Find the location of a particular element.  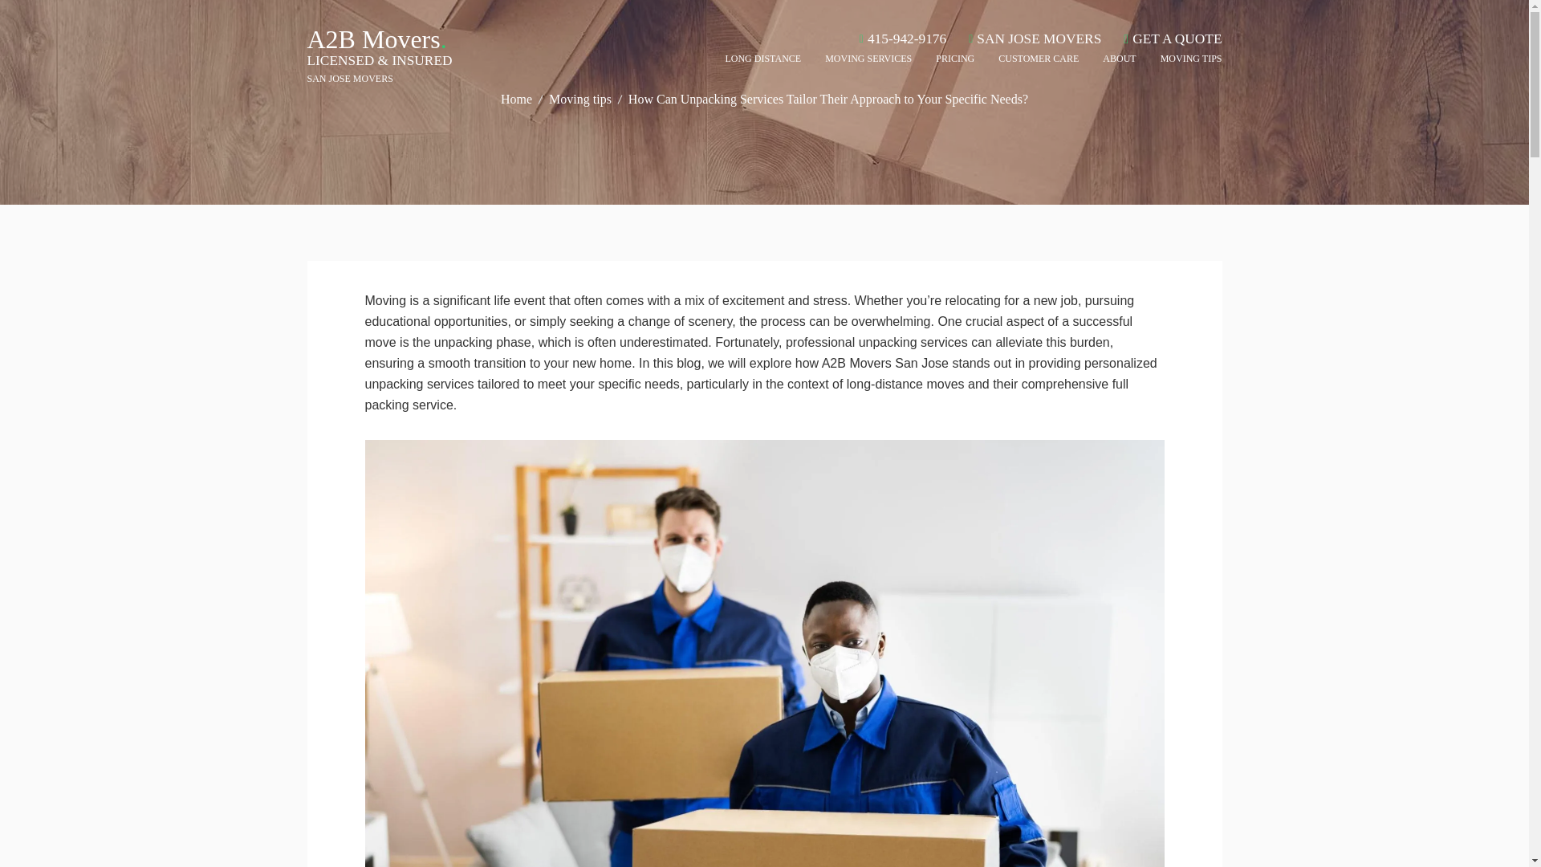

A2B Movers. is located at coordinates (376, 39).